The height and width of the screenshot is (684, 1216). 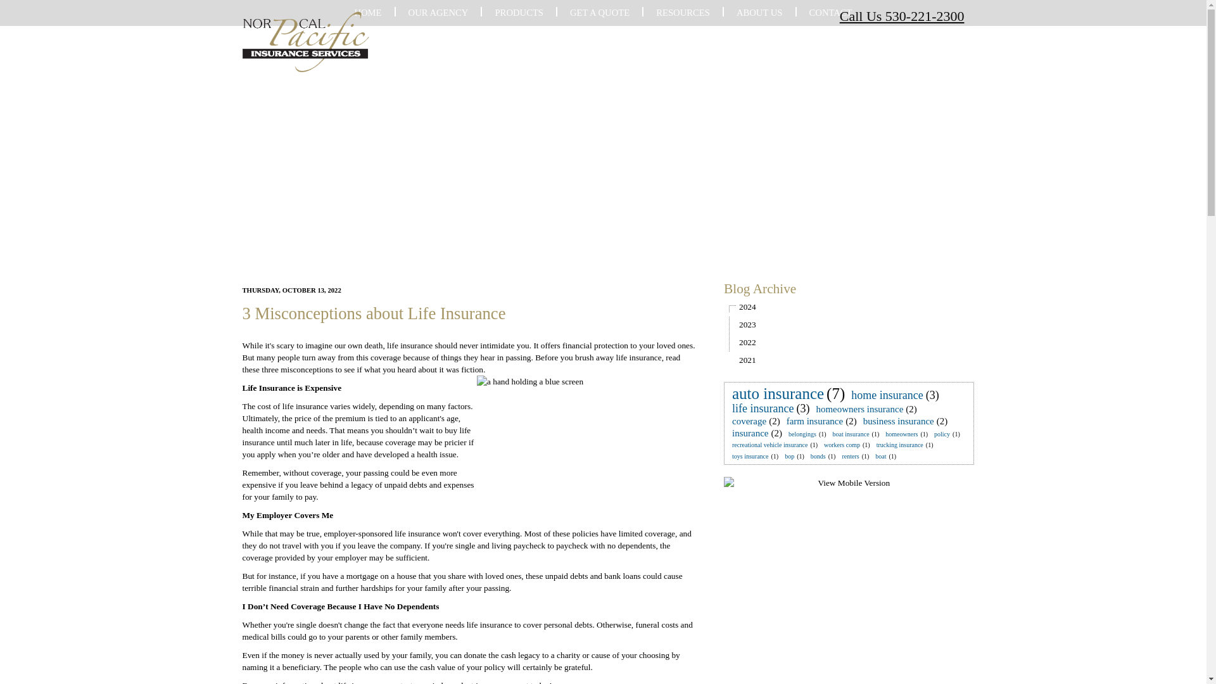 I want to click on toys insurance, so click(x=750, y=456).